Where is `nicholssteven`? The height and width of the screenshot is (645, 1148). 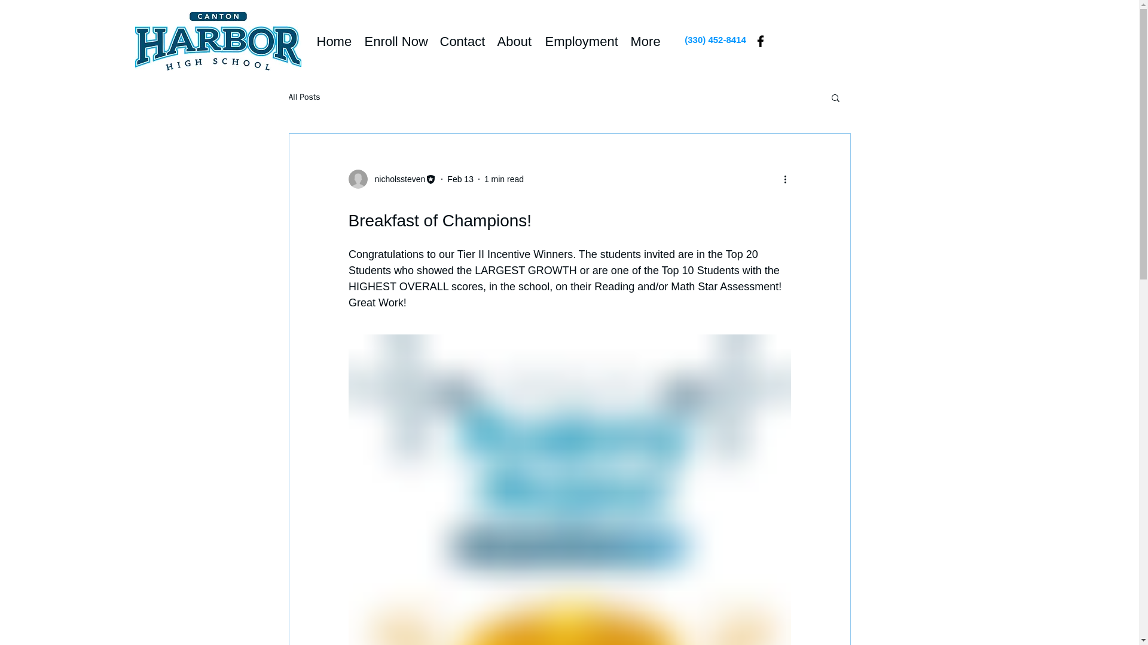
nicholssteven is located at coordinates (392, 179).